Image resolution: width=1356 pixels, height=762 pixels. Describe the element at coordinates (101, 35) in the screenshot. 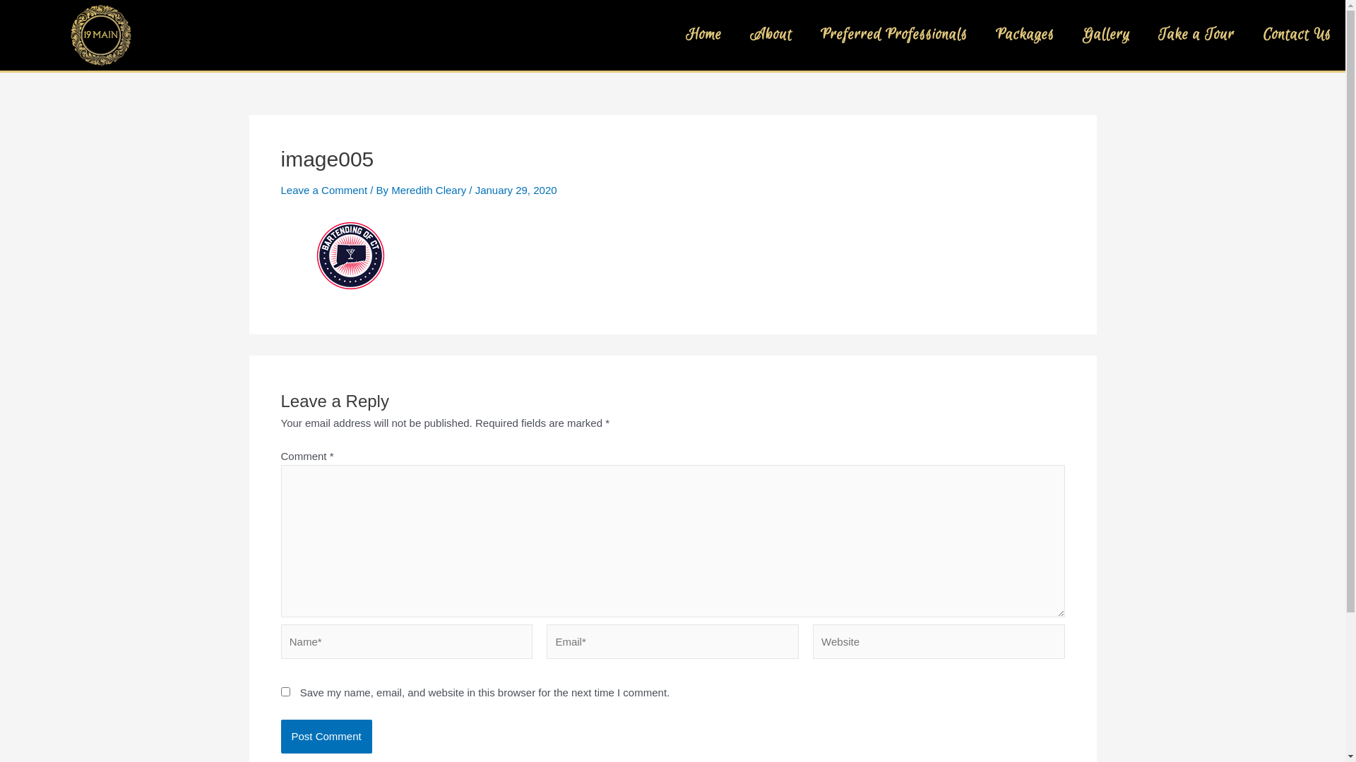

I see `19 Main St New Milford Logo` at that location.